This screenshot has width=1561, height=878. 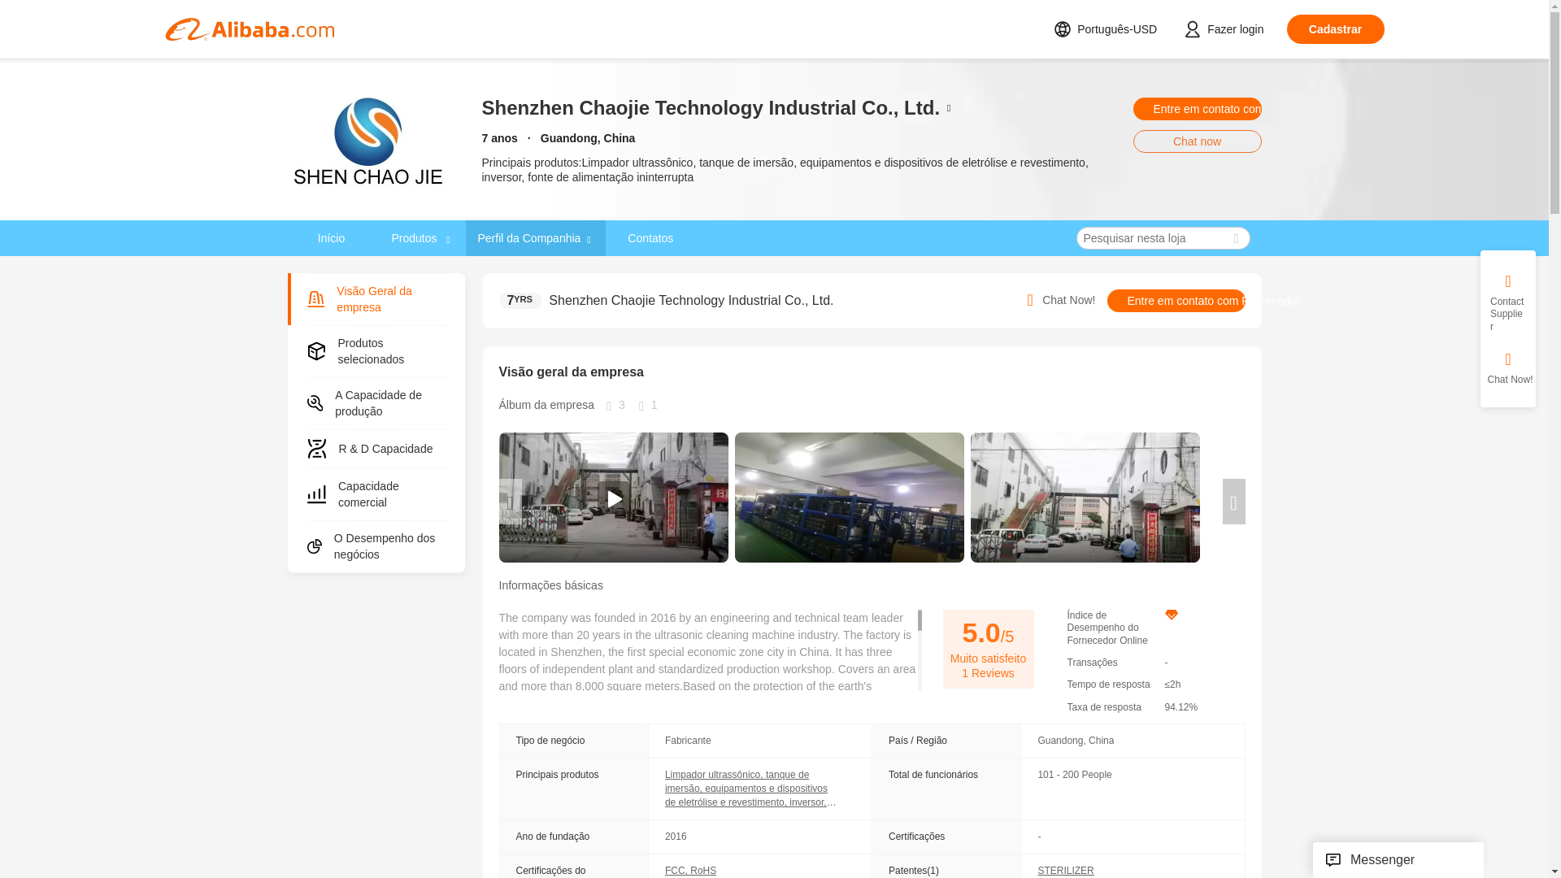 I want to click on Produtos, so click(x=415, y=237).